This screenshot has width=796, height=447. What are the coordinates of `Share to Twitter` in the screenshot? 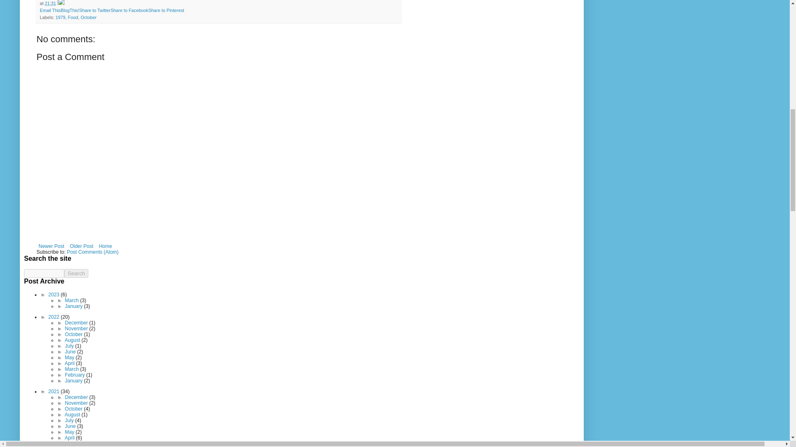 It's located at (95, 10).